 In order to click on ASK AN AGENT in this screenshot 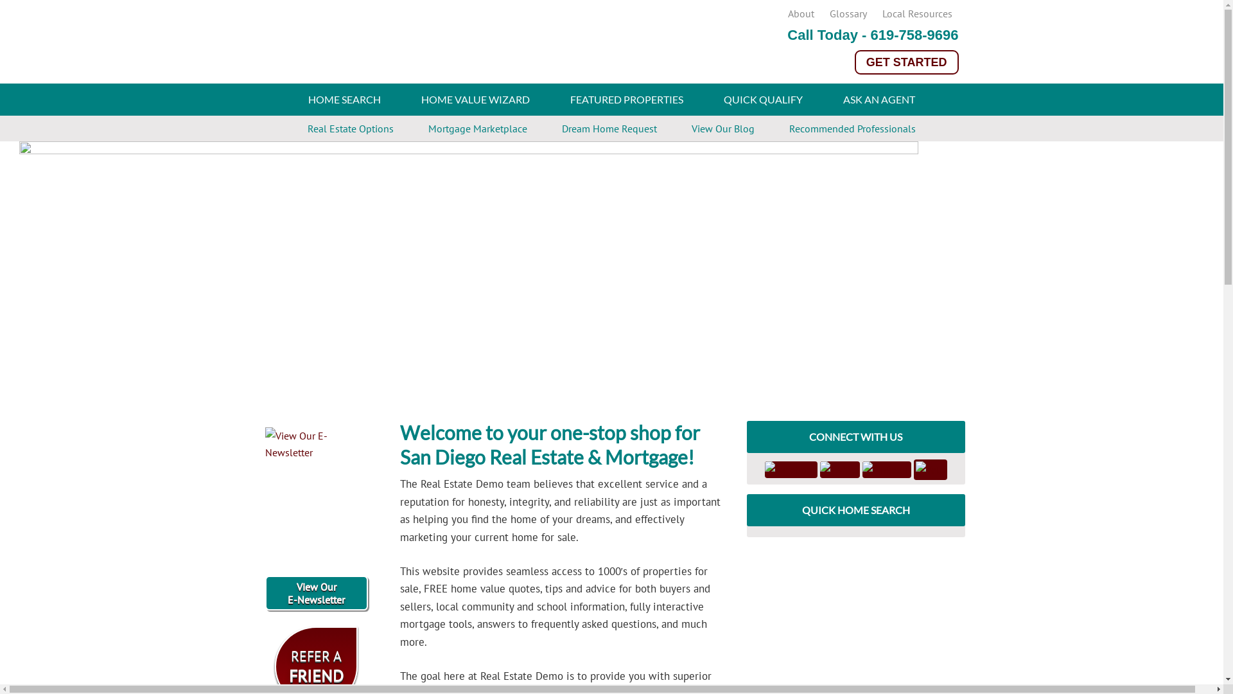, I will do `click(879, 100)`.